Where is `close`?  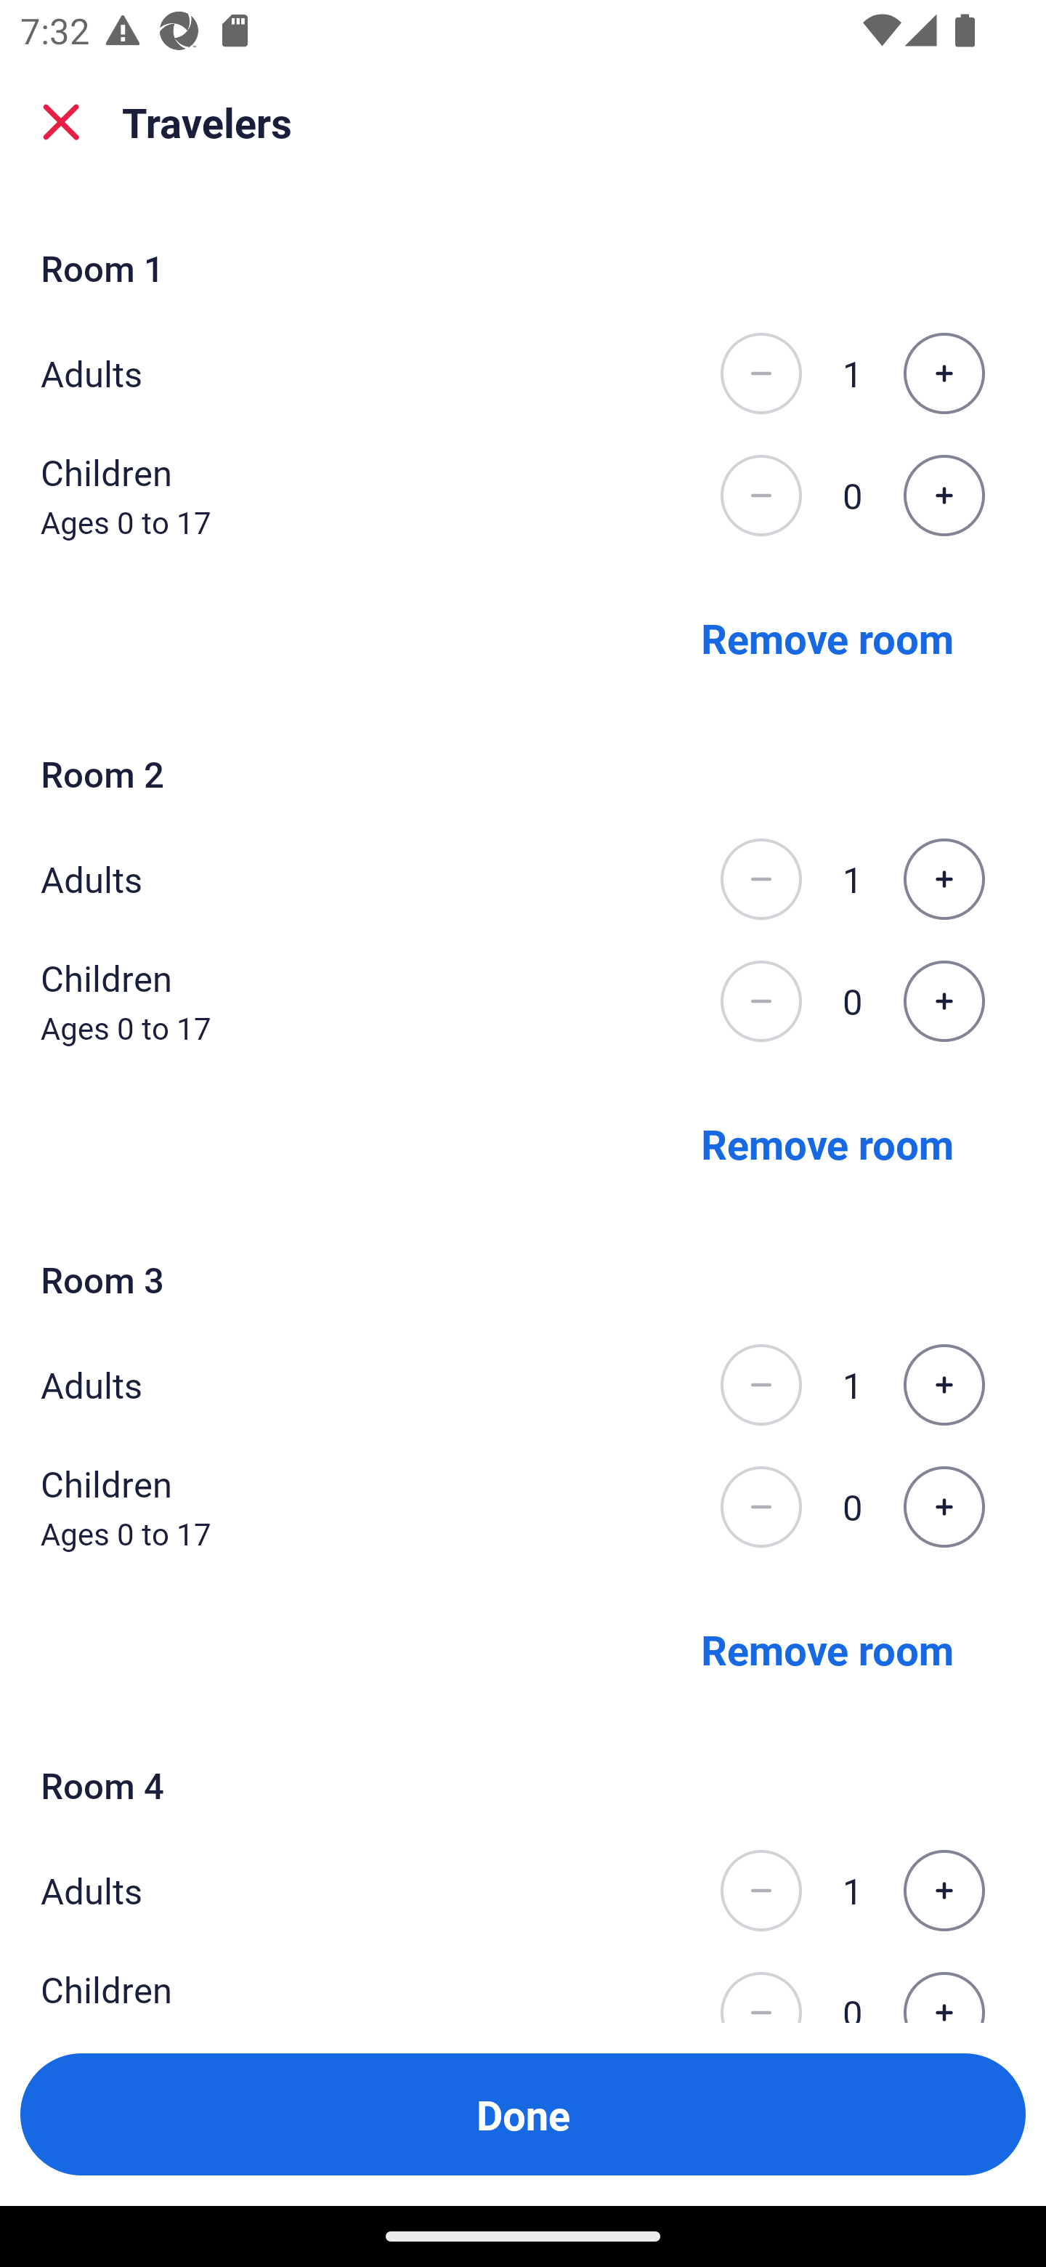 close is located at coordinates (61, 122).